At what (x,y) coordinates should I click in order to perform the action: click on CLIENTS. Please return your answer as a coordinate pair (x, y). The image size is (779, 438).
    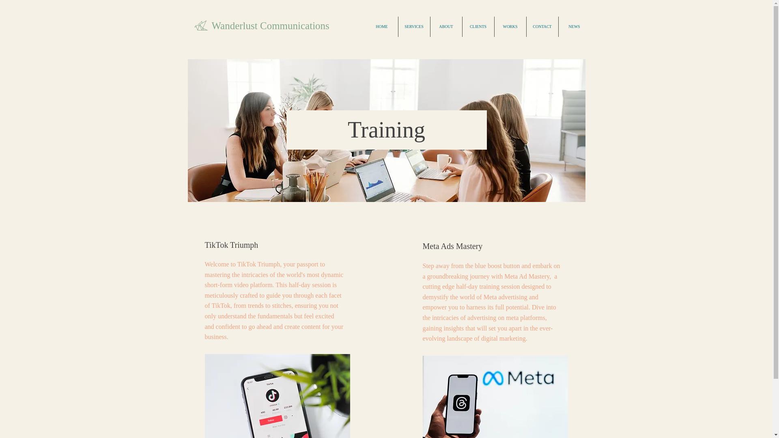
    Looking at the image, I should click on (478, 27).